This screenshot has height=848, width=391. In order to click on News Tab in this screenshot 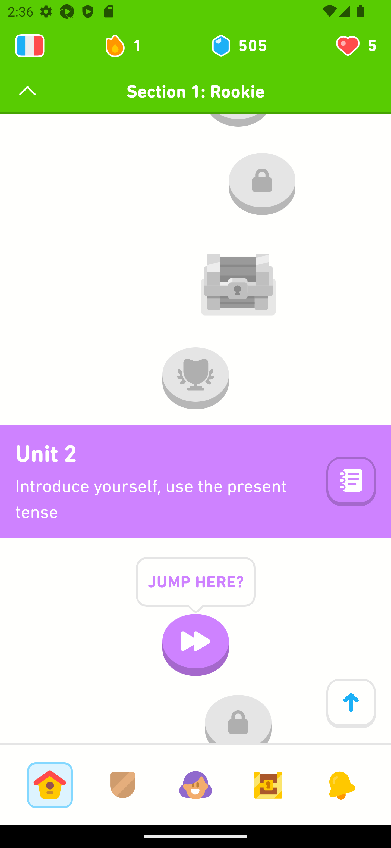, I will do `click(341, 785)`.